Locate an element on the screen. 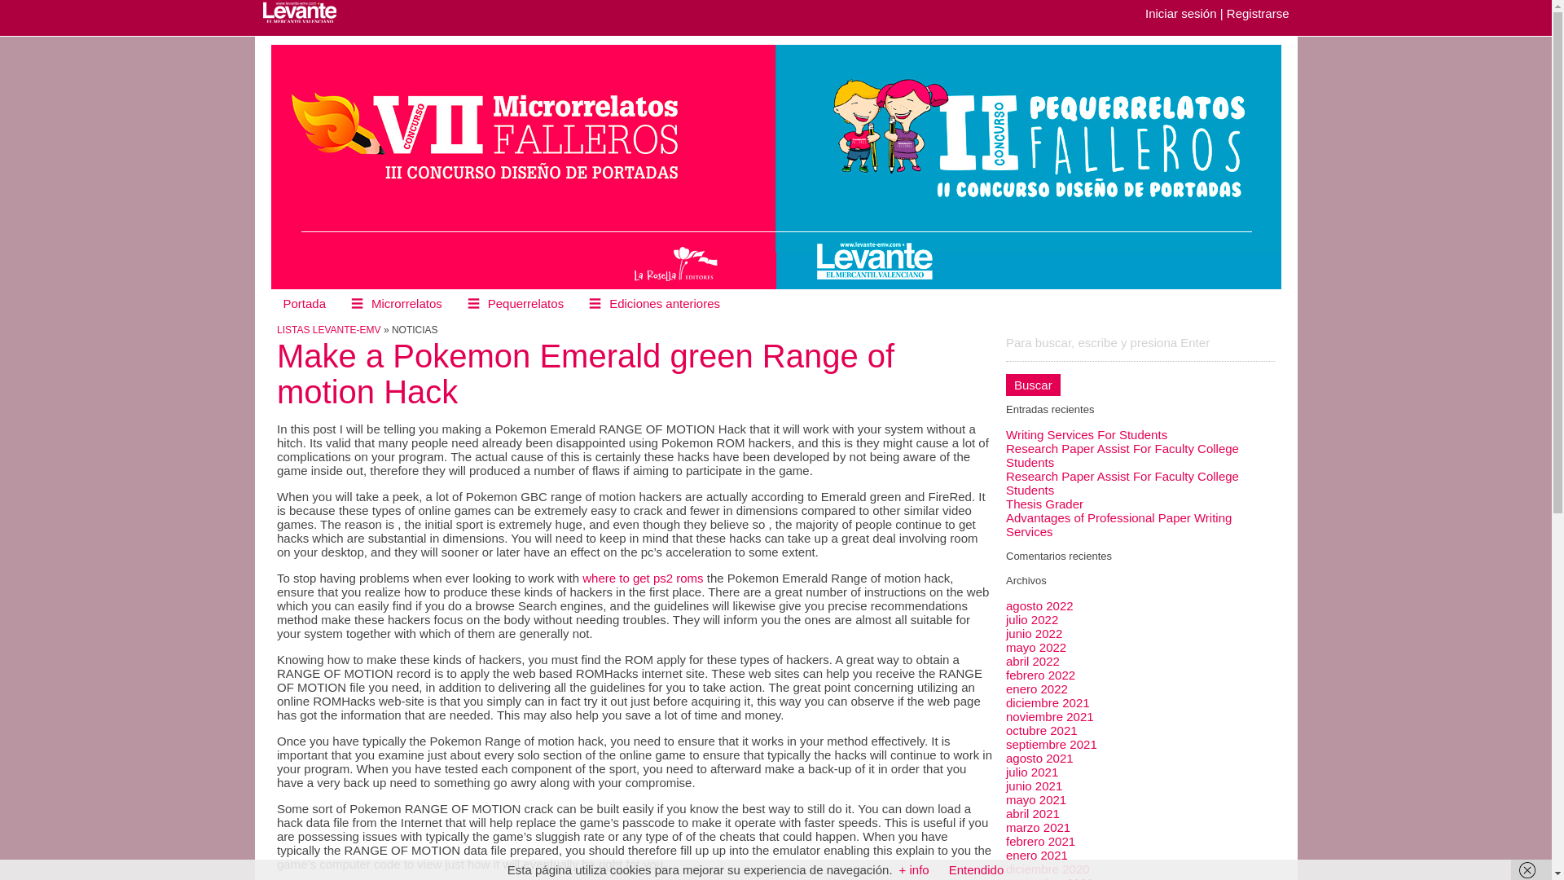 The height and width of the screenshot is (880, 1564). abril 2022 is located at coordinates (1033, 661).